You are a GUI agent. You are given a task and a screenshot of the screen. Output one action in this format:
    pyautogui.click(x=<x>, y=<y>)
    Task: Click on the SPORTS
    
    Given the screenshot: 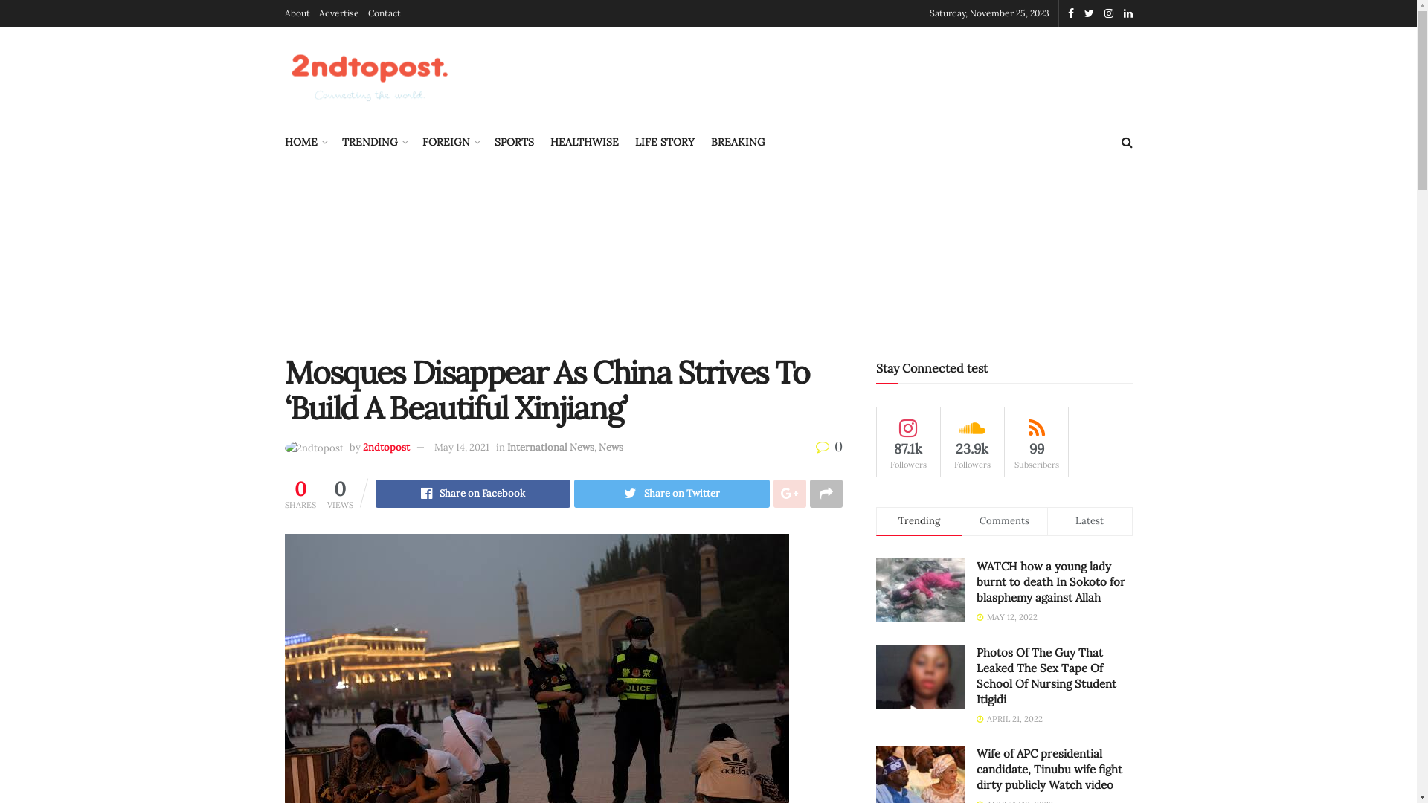 What is the action you would take?
    pyautogui.click(x=513, y=142)
    